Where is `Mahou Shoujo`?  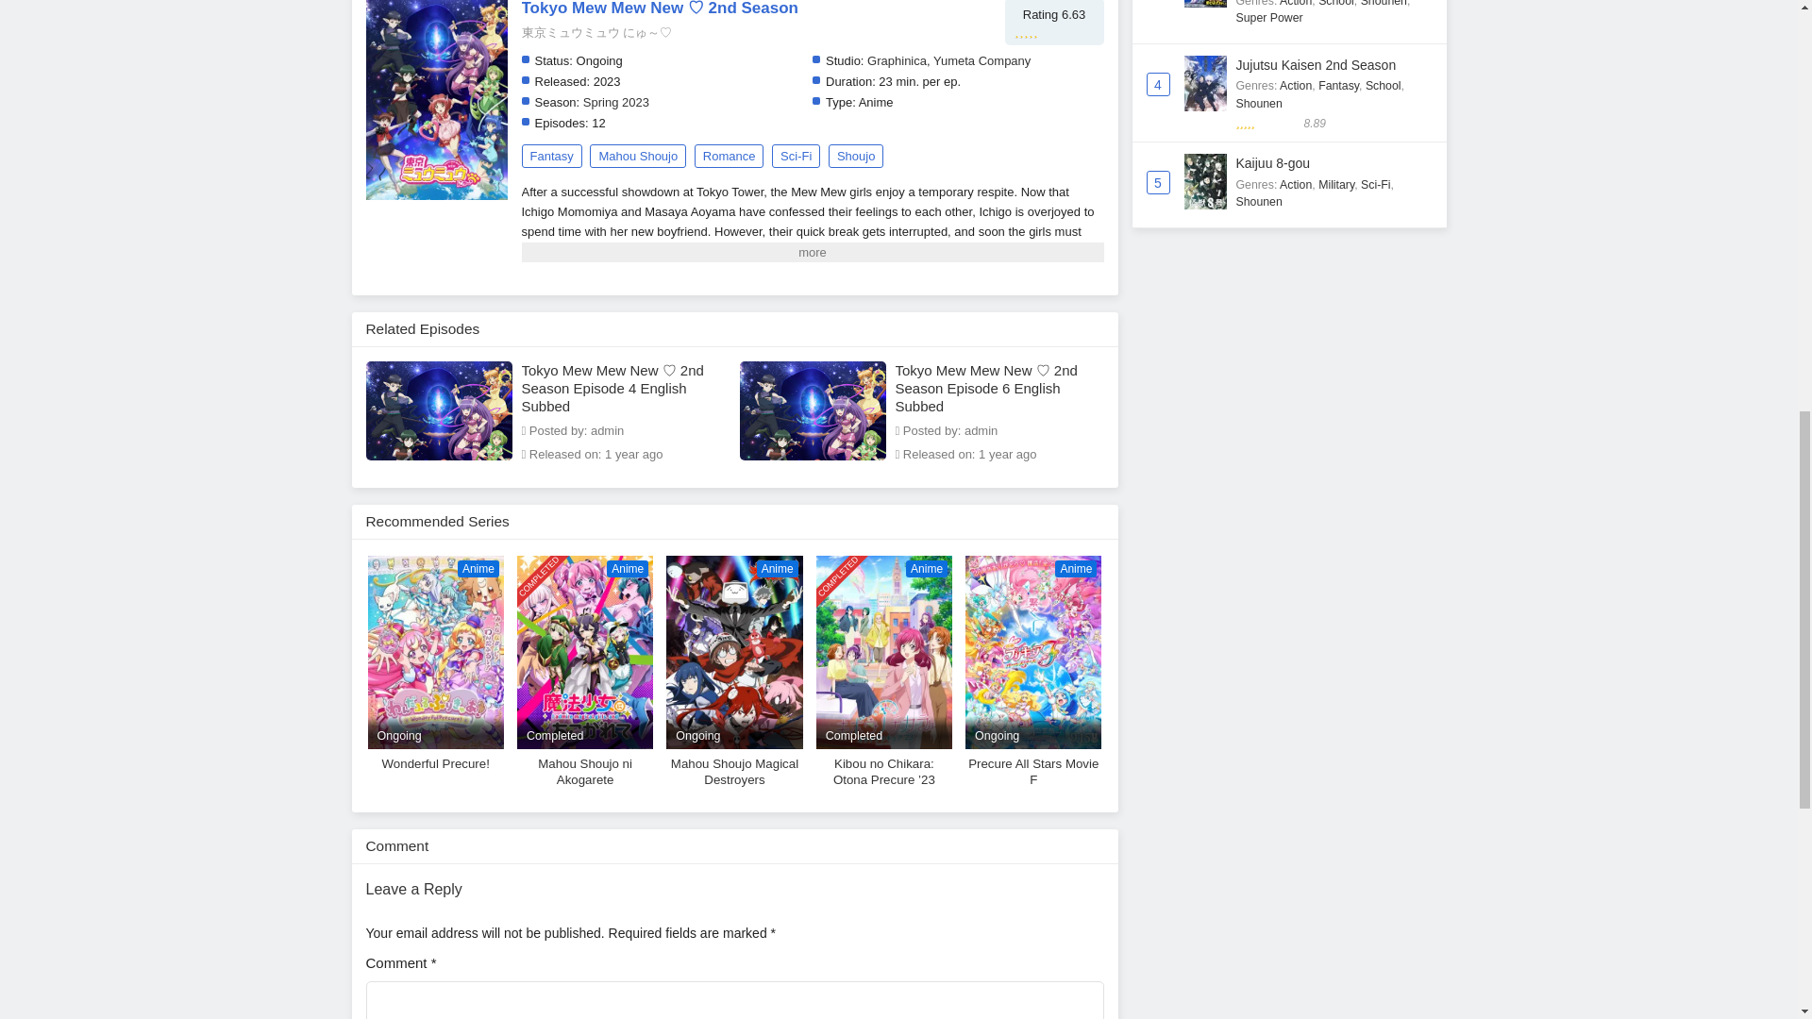
Mahou Shoujo is located at coordinates (638, 157).